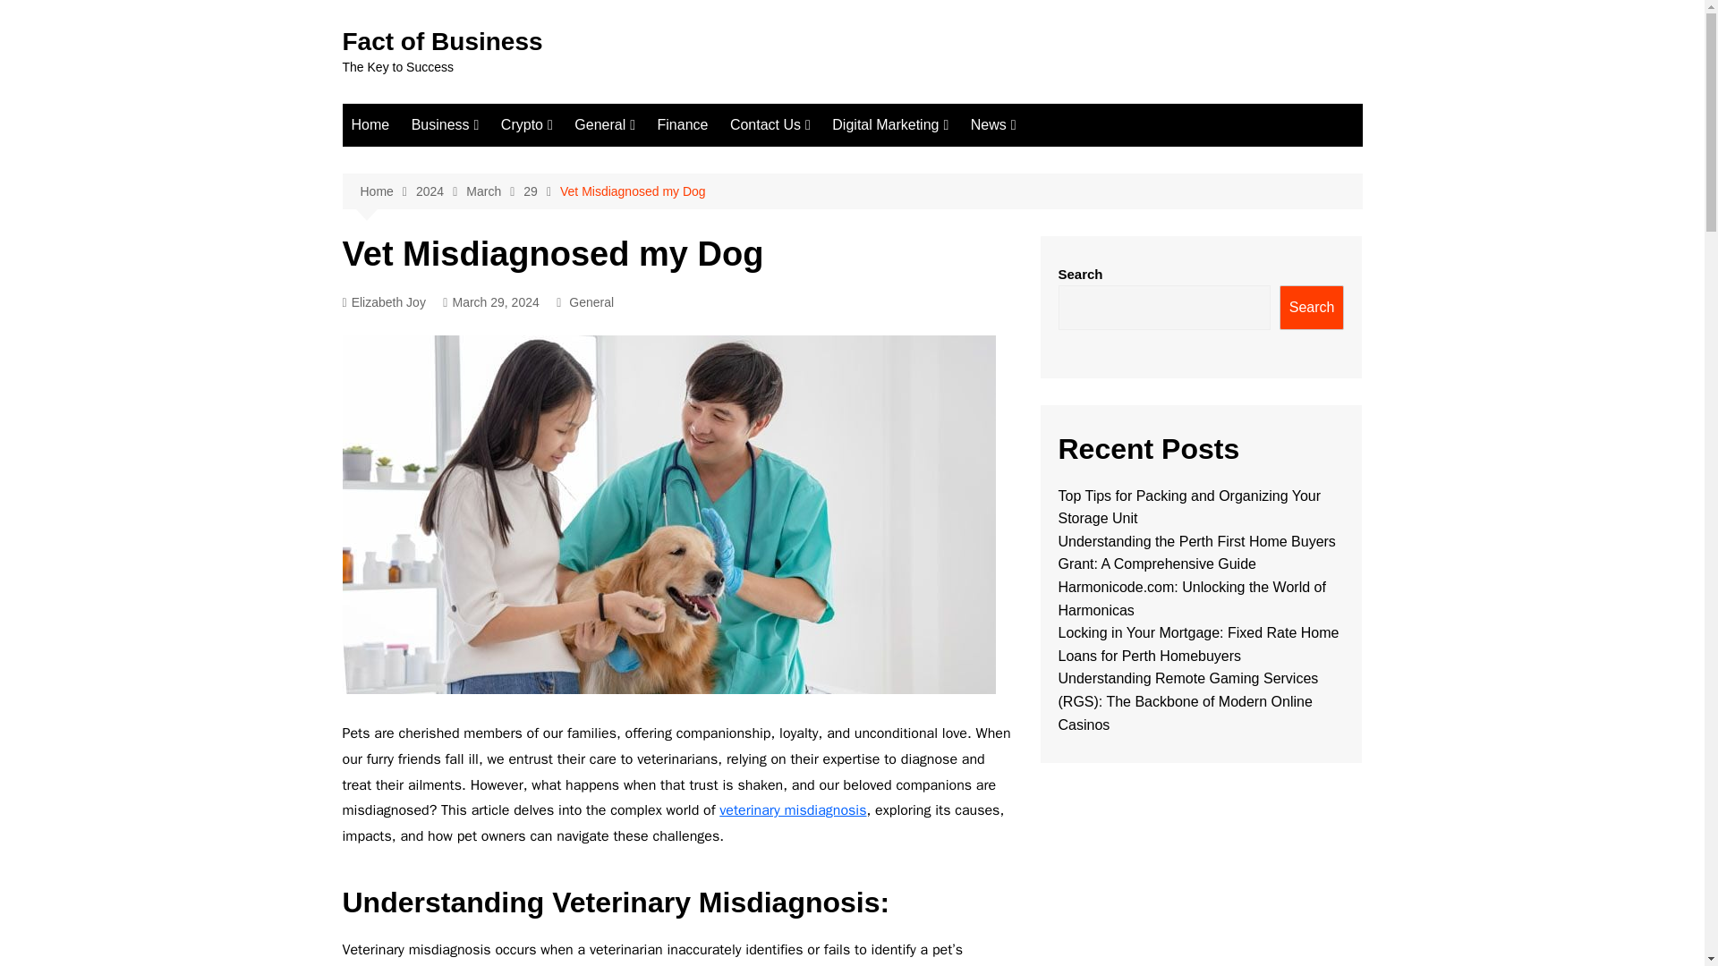  I want to click on Finance, so click(682, 125).